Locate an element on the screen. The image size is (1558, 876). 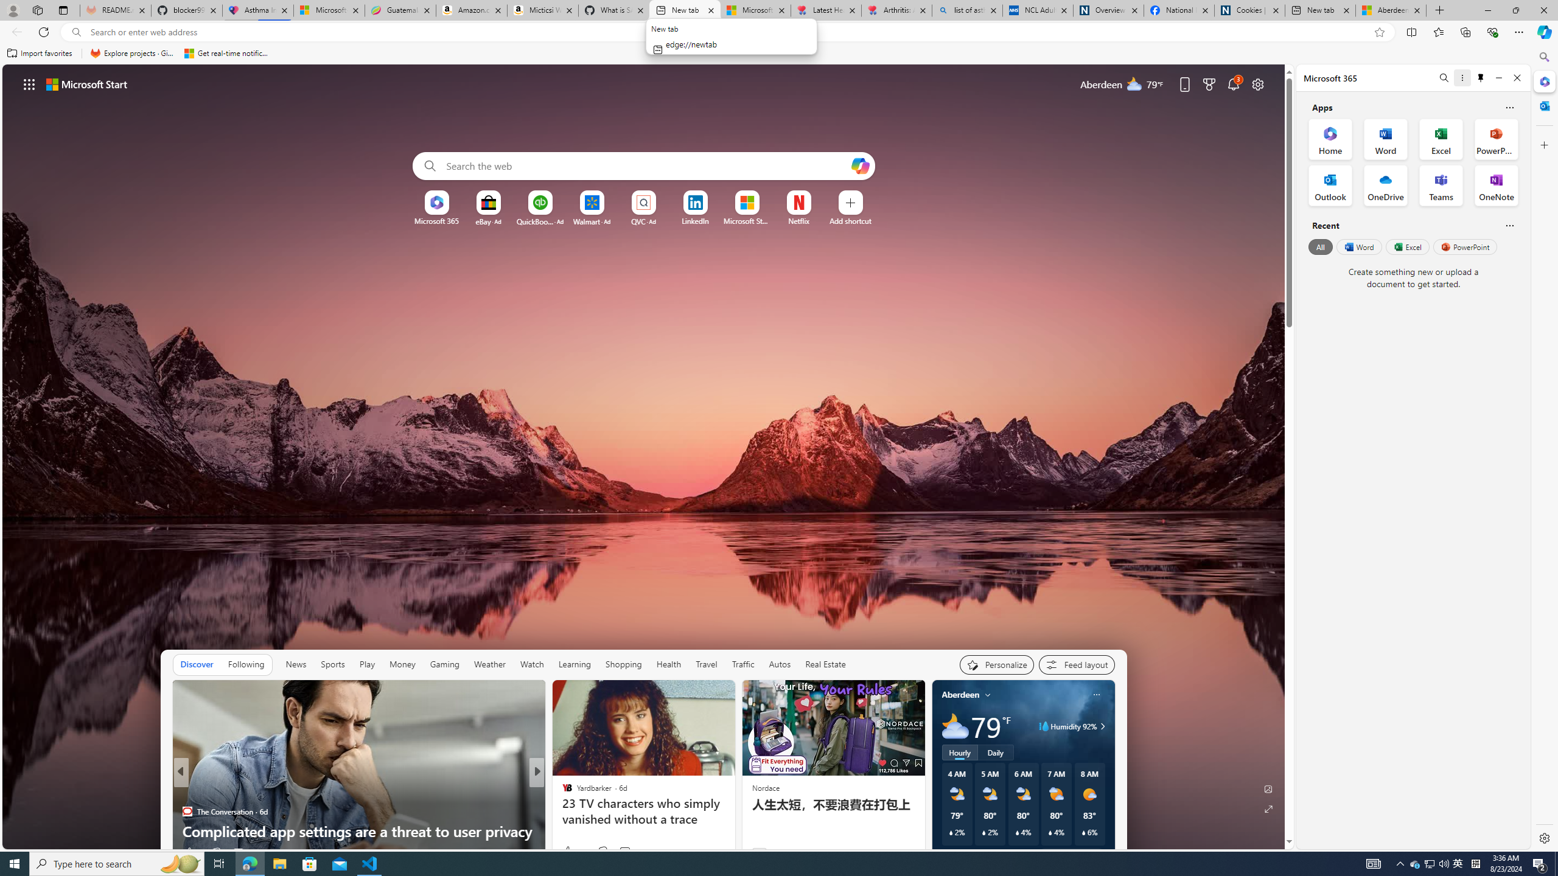
Notifications is located at coordinates (1234, 84).